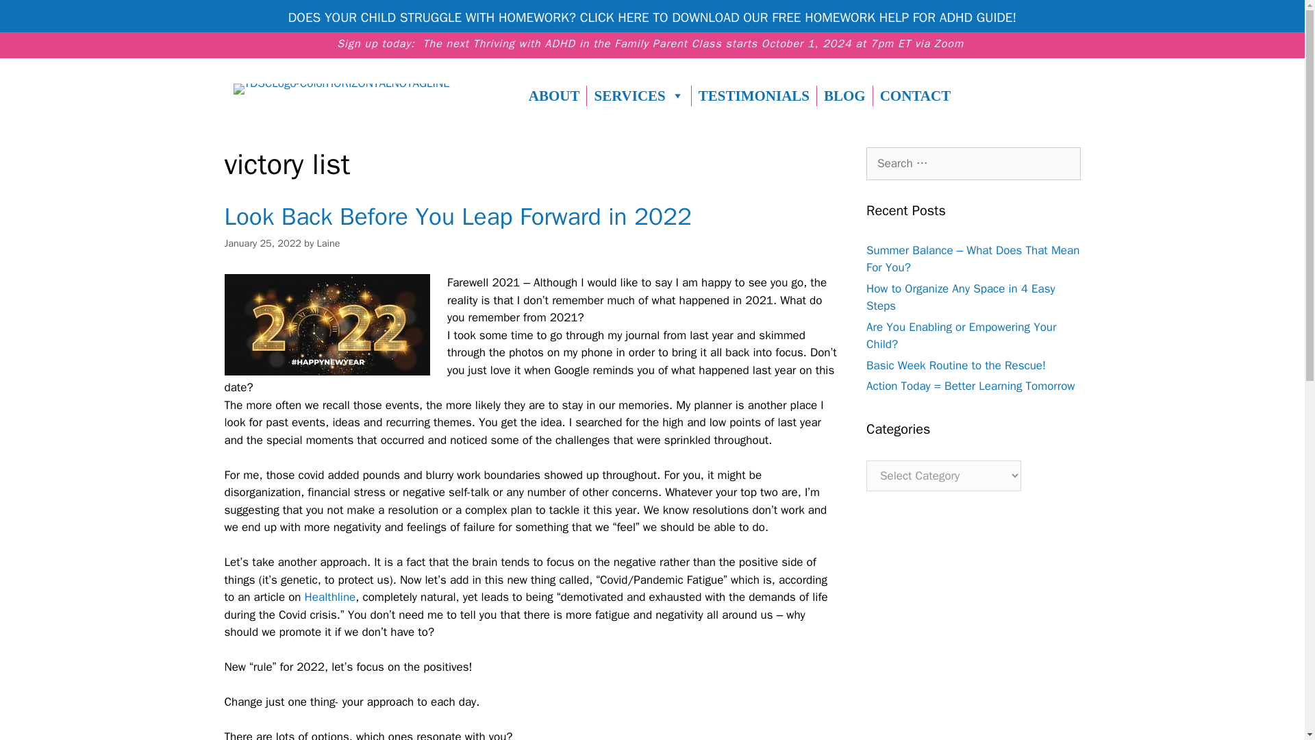 The image size is (1315, 740). I want to click on Search for:, so click(974, 163).